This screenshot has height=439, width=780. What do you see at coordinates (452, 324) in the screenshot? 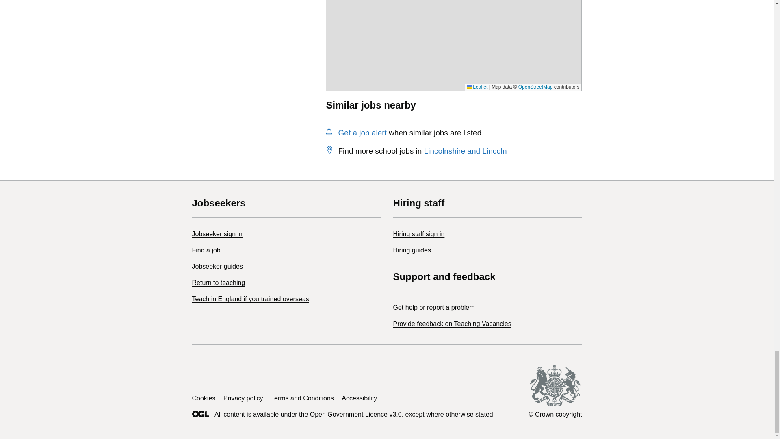
I see `Provide feedback on Teaching Vacancies` at bounding box center [452, 324].